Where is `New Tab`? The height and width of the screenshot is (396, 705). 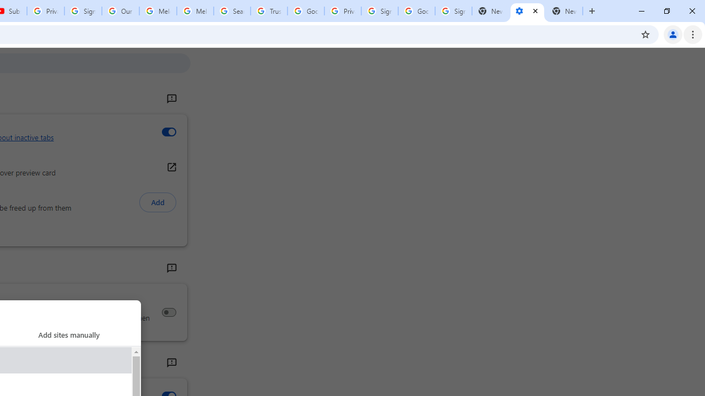
New Tab is located at coordinates (564, 11).